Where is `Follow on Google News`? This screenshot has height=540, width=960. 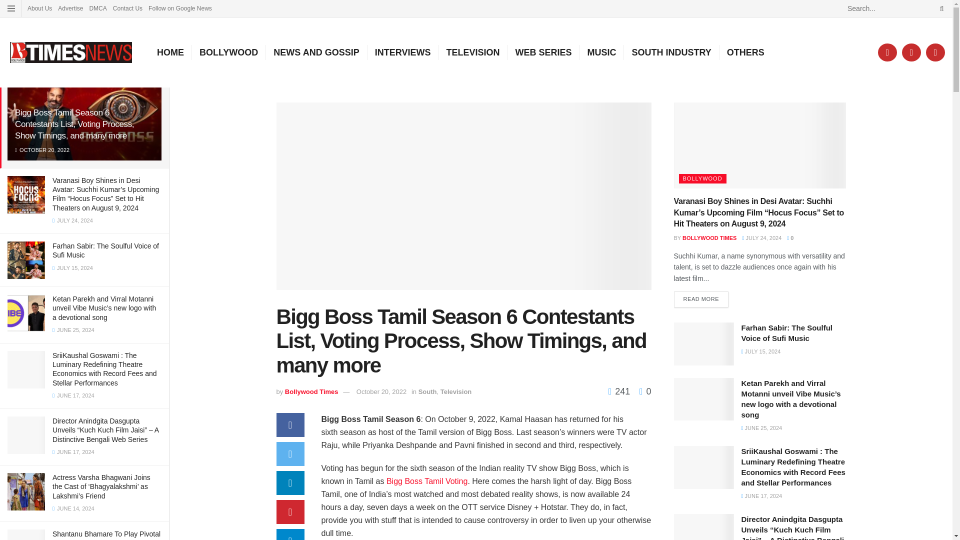 Follow on Google News is located at coordinates (180, 8).